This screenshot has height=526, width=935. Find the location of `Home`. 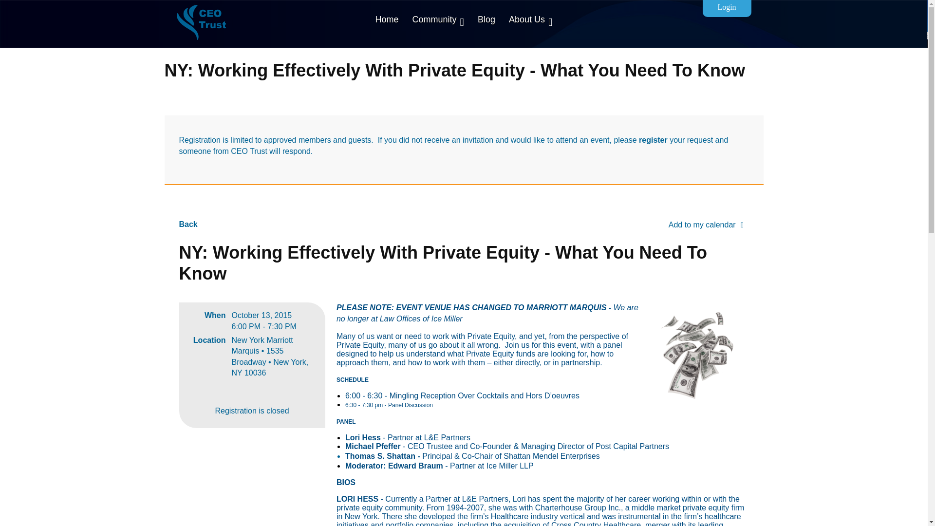

Home is located at coordinates (387, 19).